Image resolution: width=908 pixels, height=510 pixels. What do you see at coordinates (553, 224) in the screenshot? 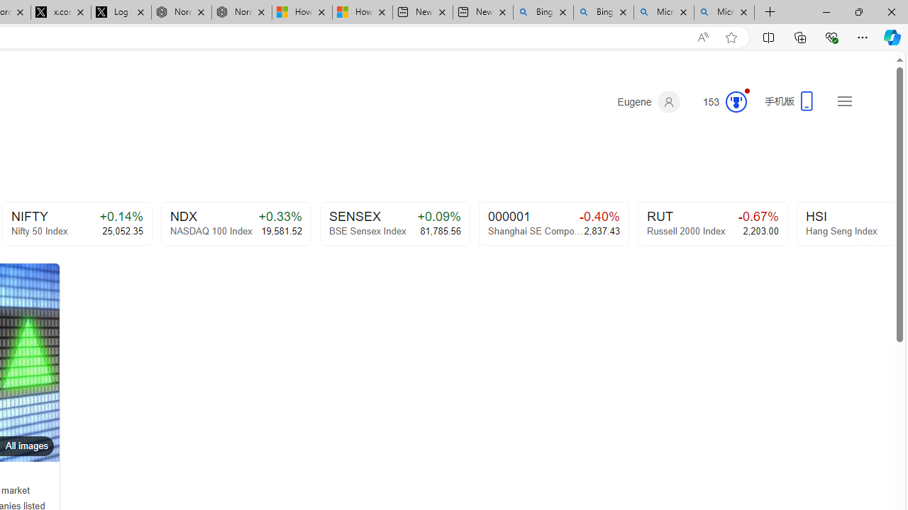
I see `000001 -0.40% Shanghai SE Composite Index 2,837.43` at bounding box center [553, 224].